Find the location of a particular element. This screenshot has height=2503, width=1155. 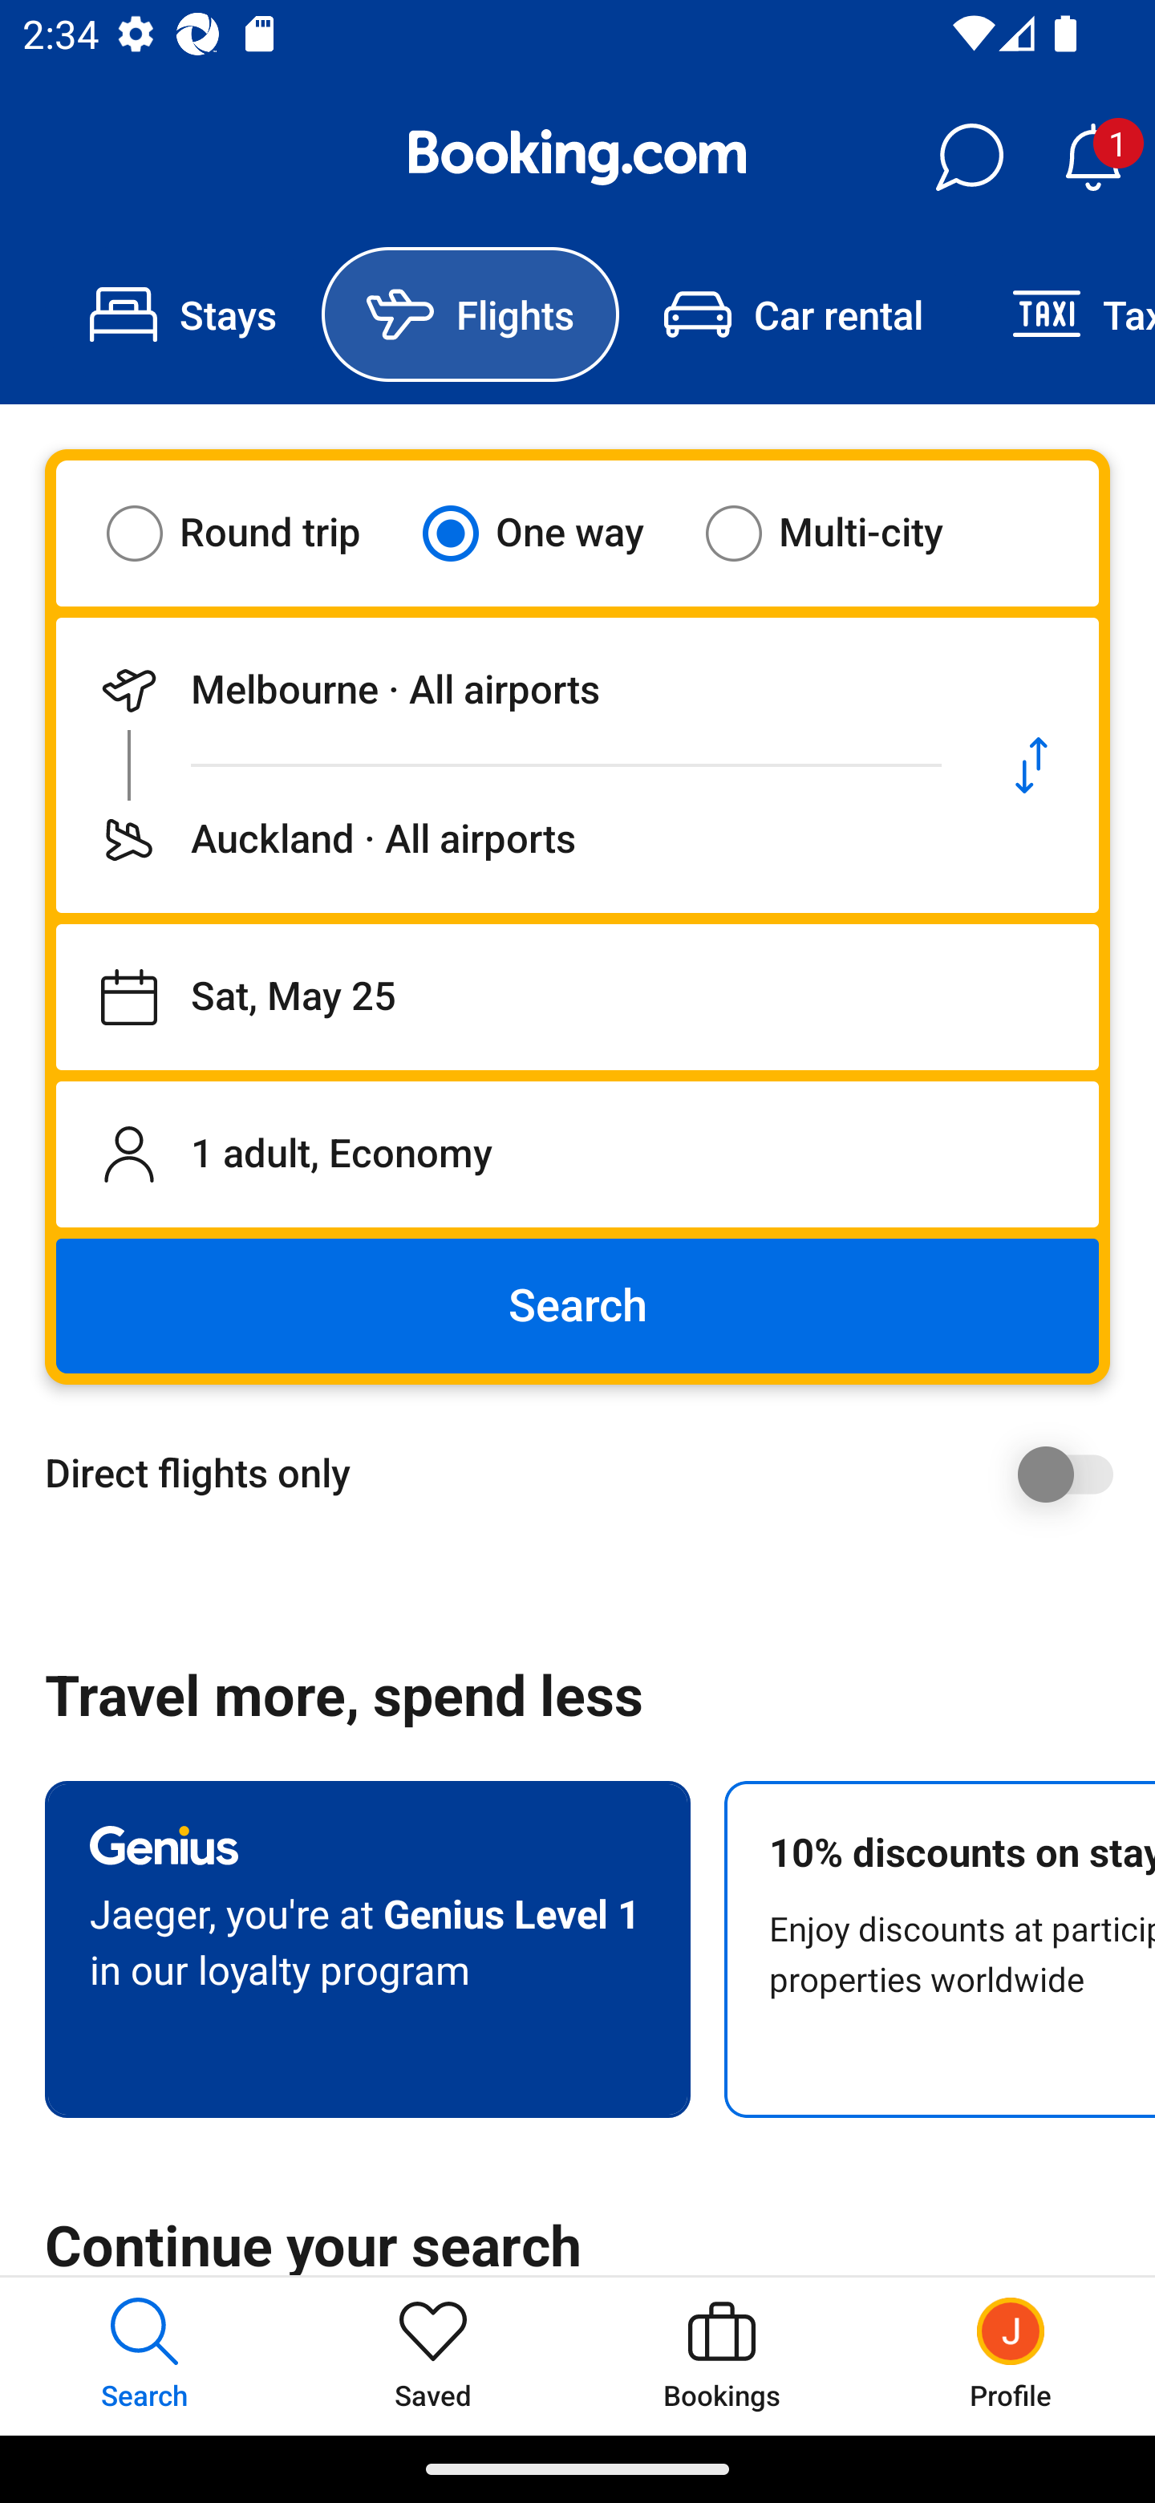

Departing from Melbourne · All airports is located at coordinates (510, 690).